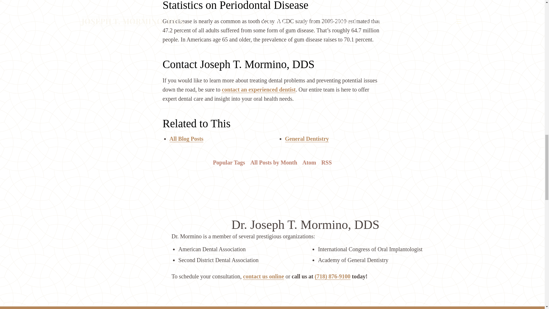  I want to click on All Blog Posts, so click(186, 139).